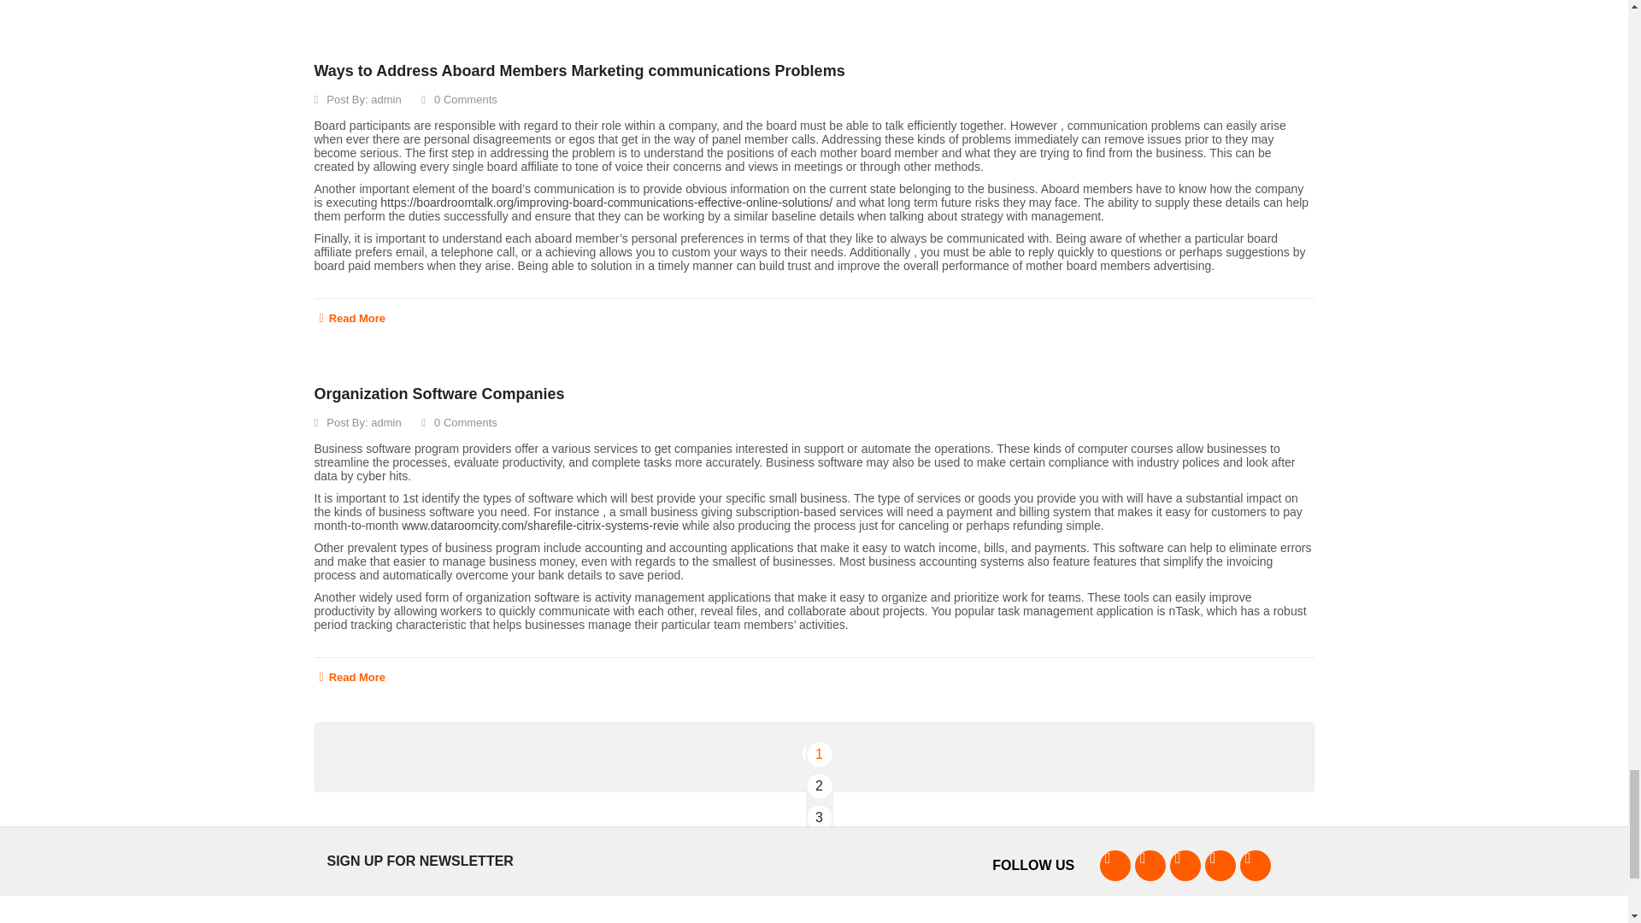 The image size is (1641, 923). I want to click on Posts by admin, so click(385, 422).